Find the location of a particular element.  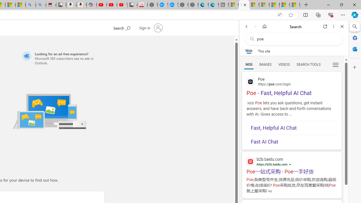

Fast AI Chat is located at coordinates (294, 140).